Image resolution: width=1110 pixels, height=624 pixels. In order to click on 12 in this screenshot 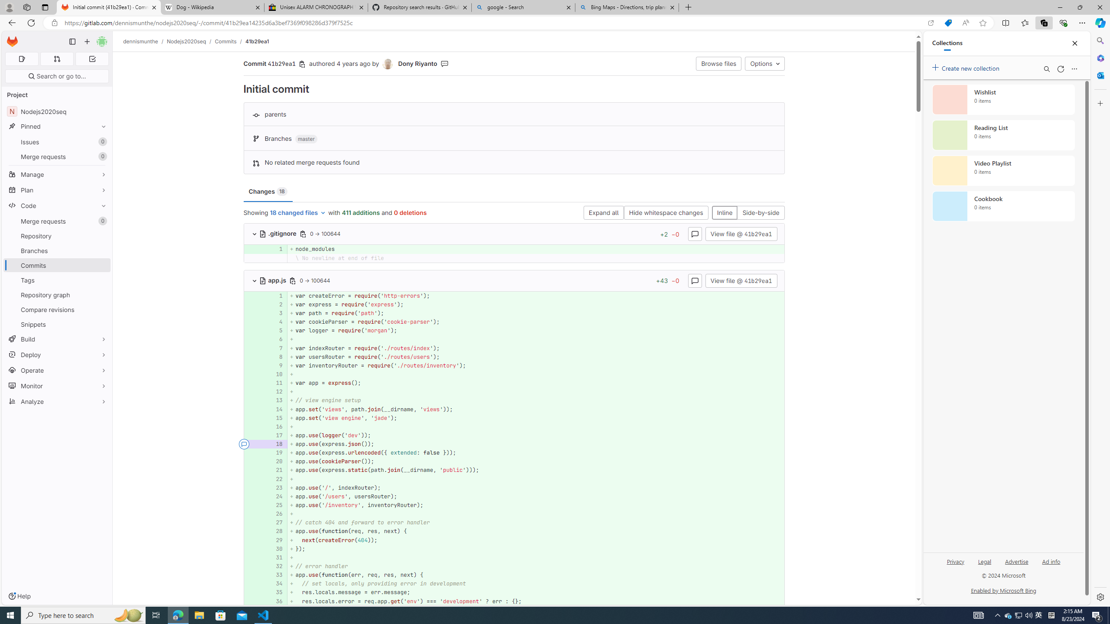, I will do `click(275, 392)`.